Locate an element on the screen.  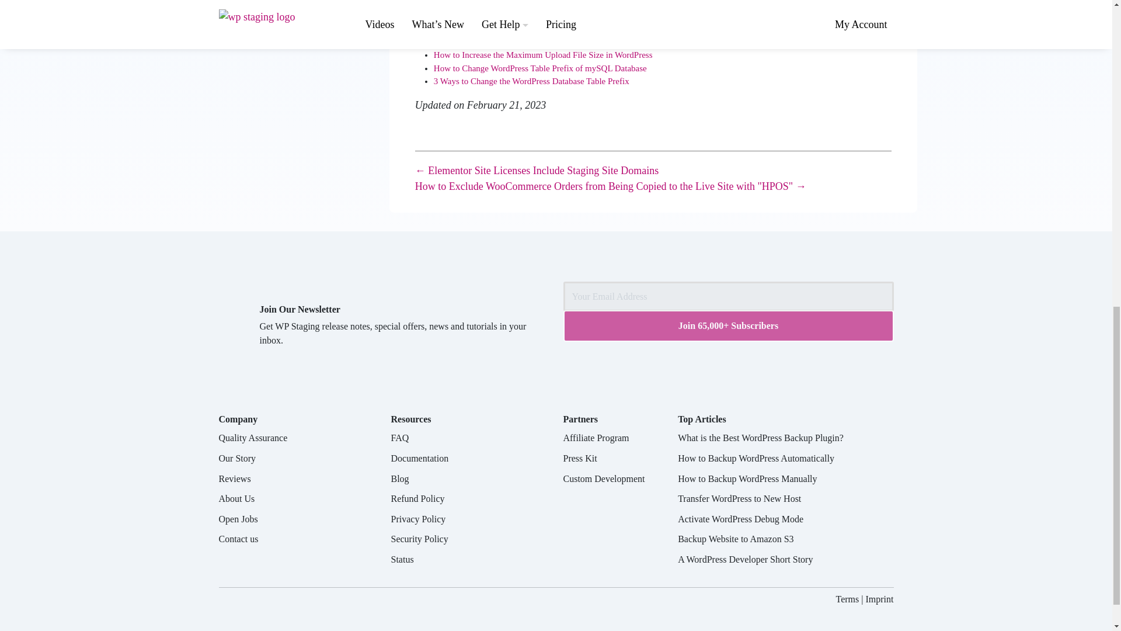
3 Ways to Change the WordPress Database Table Prefix is located at coordinates (531, 81).